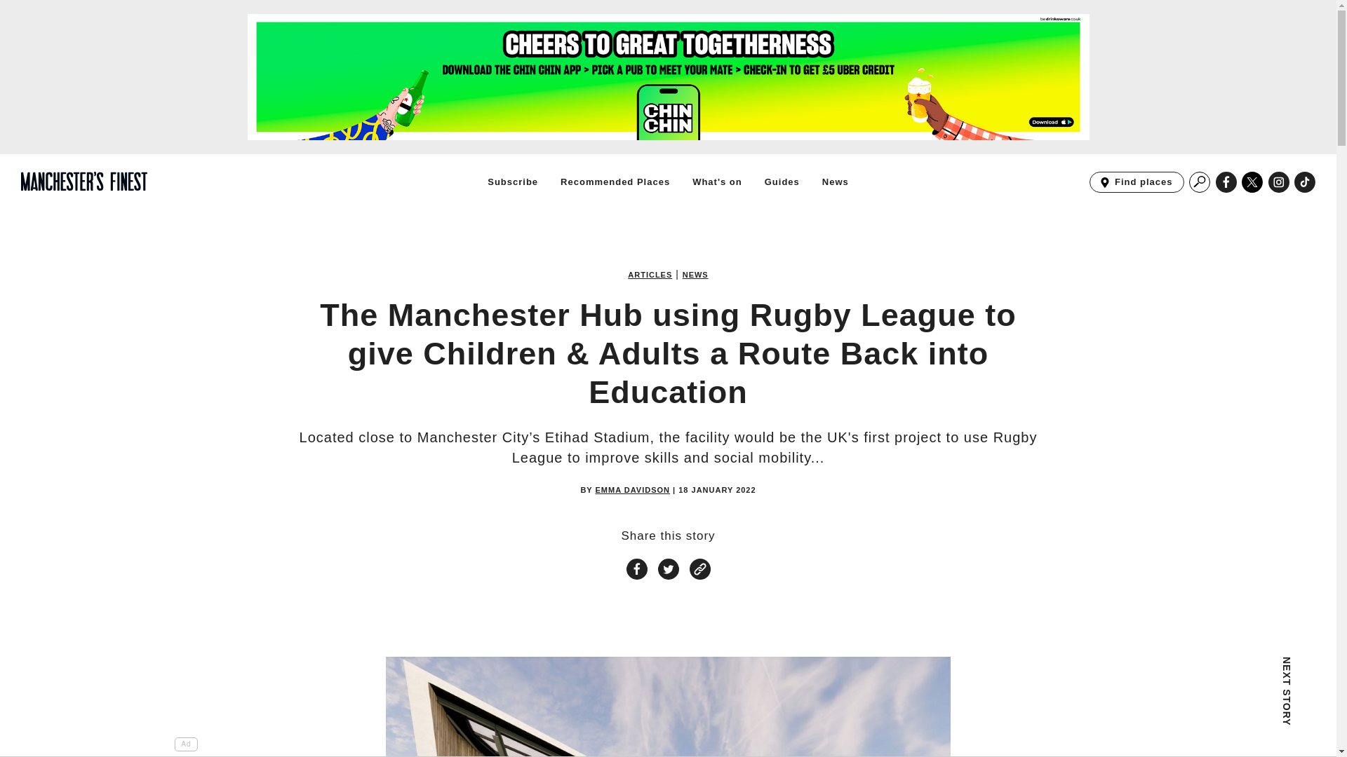 This screenshot has width=1347, height=757. What do you see at coordinates (1226, 182) in the screenshot?
I see `Go to Manchester's Finest Facebook page` at bounding box center [1226, 182].